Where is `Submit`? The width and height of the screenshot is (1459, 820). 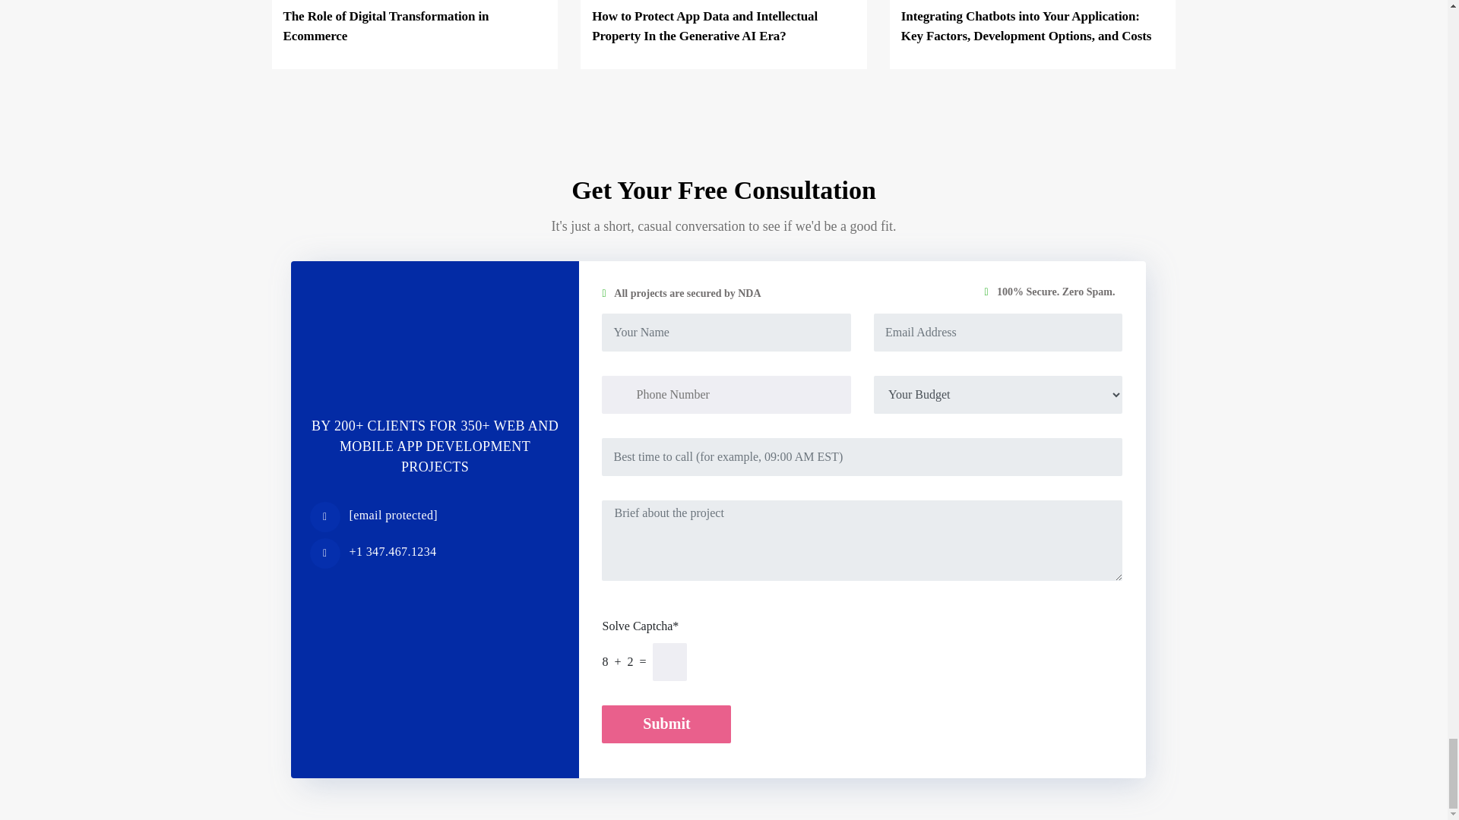
Submit is located at coordinates (666, 724).